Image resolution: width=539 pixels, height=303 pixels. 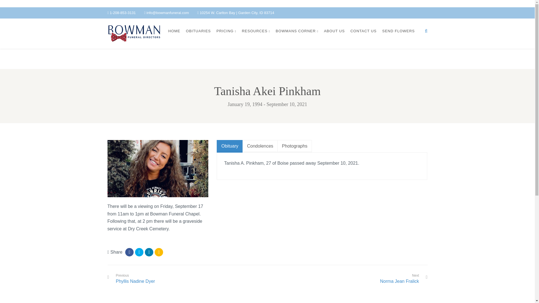 I want to click on Tweet, so click(x=139, y=252).